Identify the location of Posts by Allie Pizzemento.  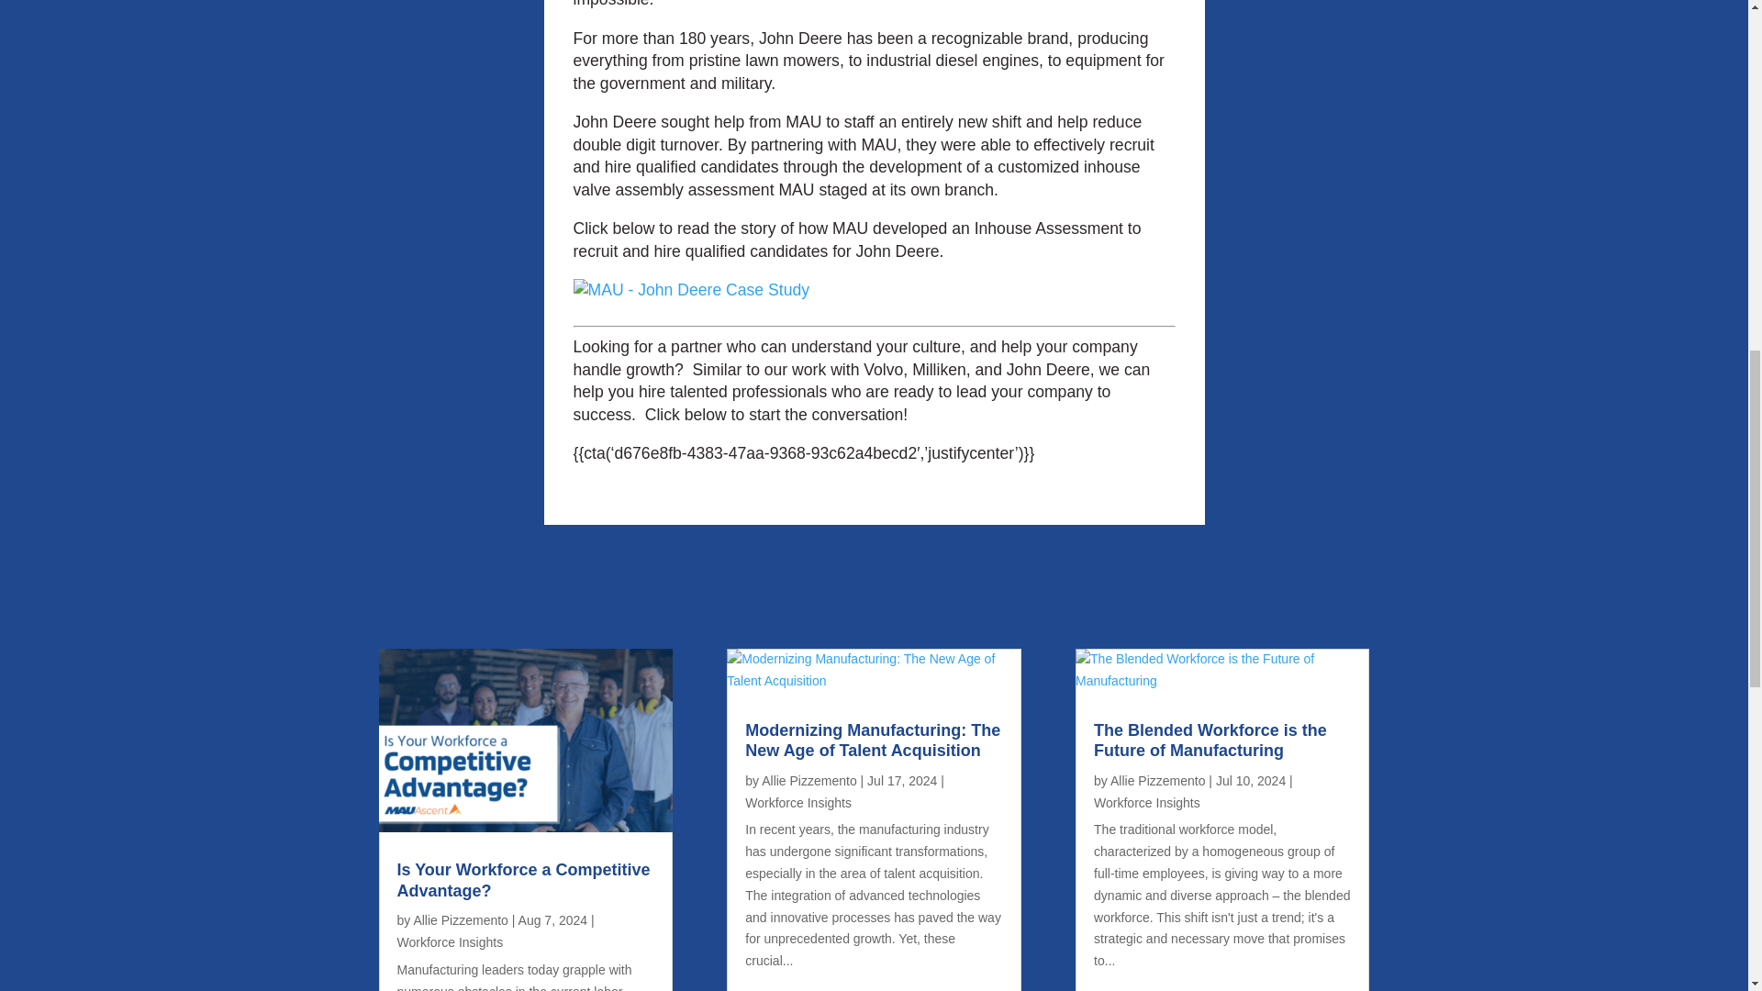
(1157, 780).